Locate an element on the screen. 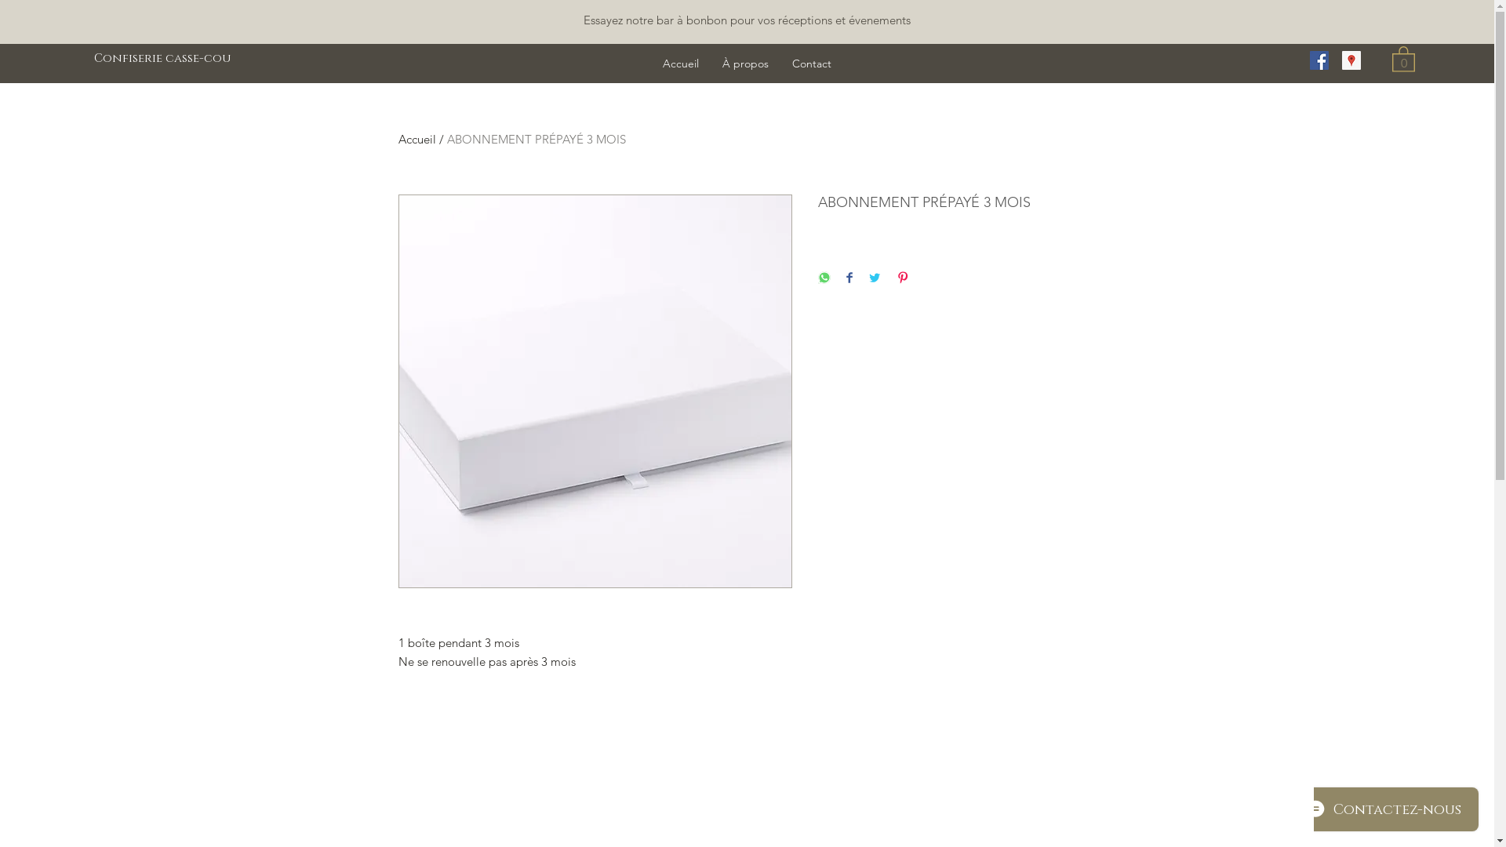 This screenshot has width=1506, height=847. Accueil is located at coordinates (417, 139).